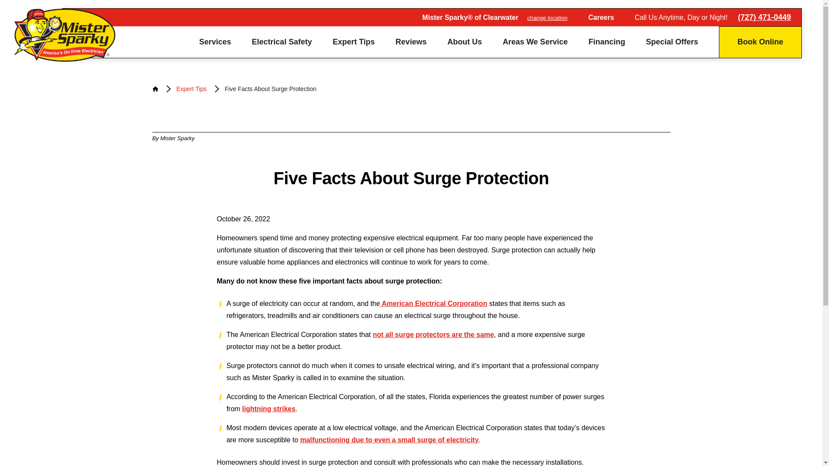 This screenshot has width=829, height=466. I want to click on Services, so click(215, 41).